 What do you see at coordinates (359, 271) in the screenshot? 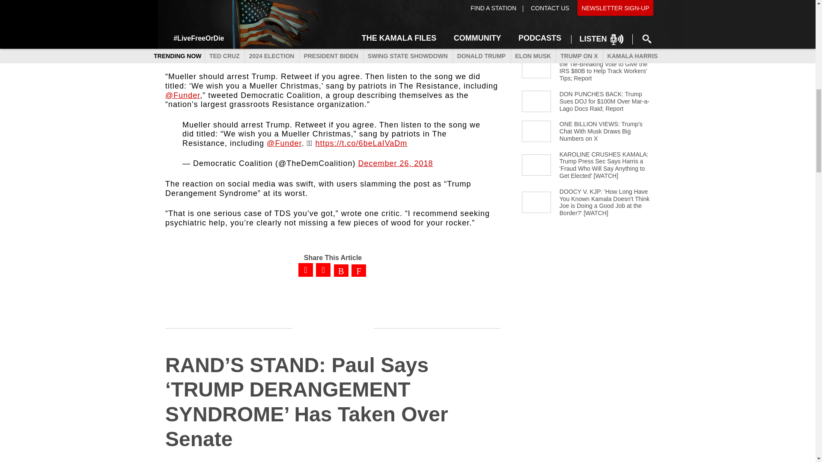
I see `Share on Truth Social` at bounding box center [359, 271].